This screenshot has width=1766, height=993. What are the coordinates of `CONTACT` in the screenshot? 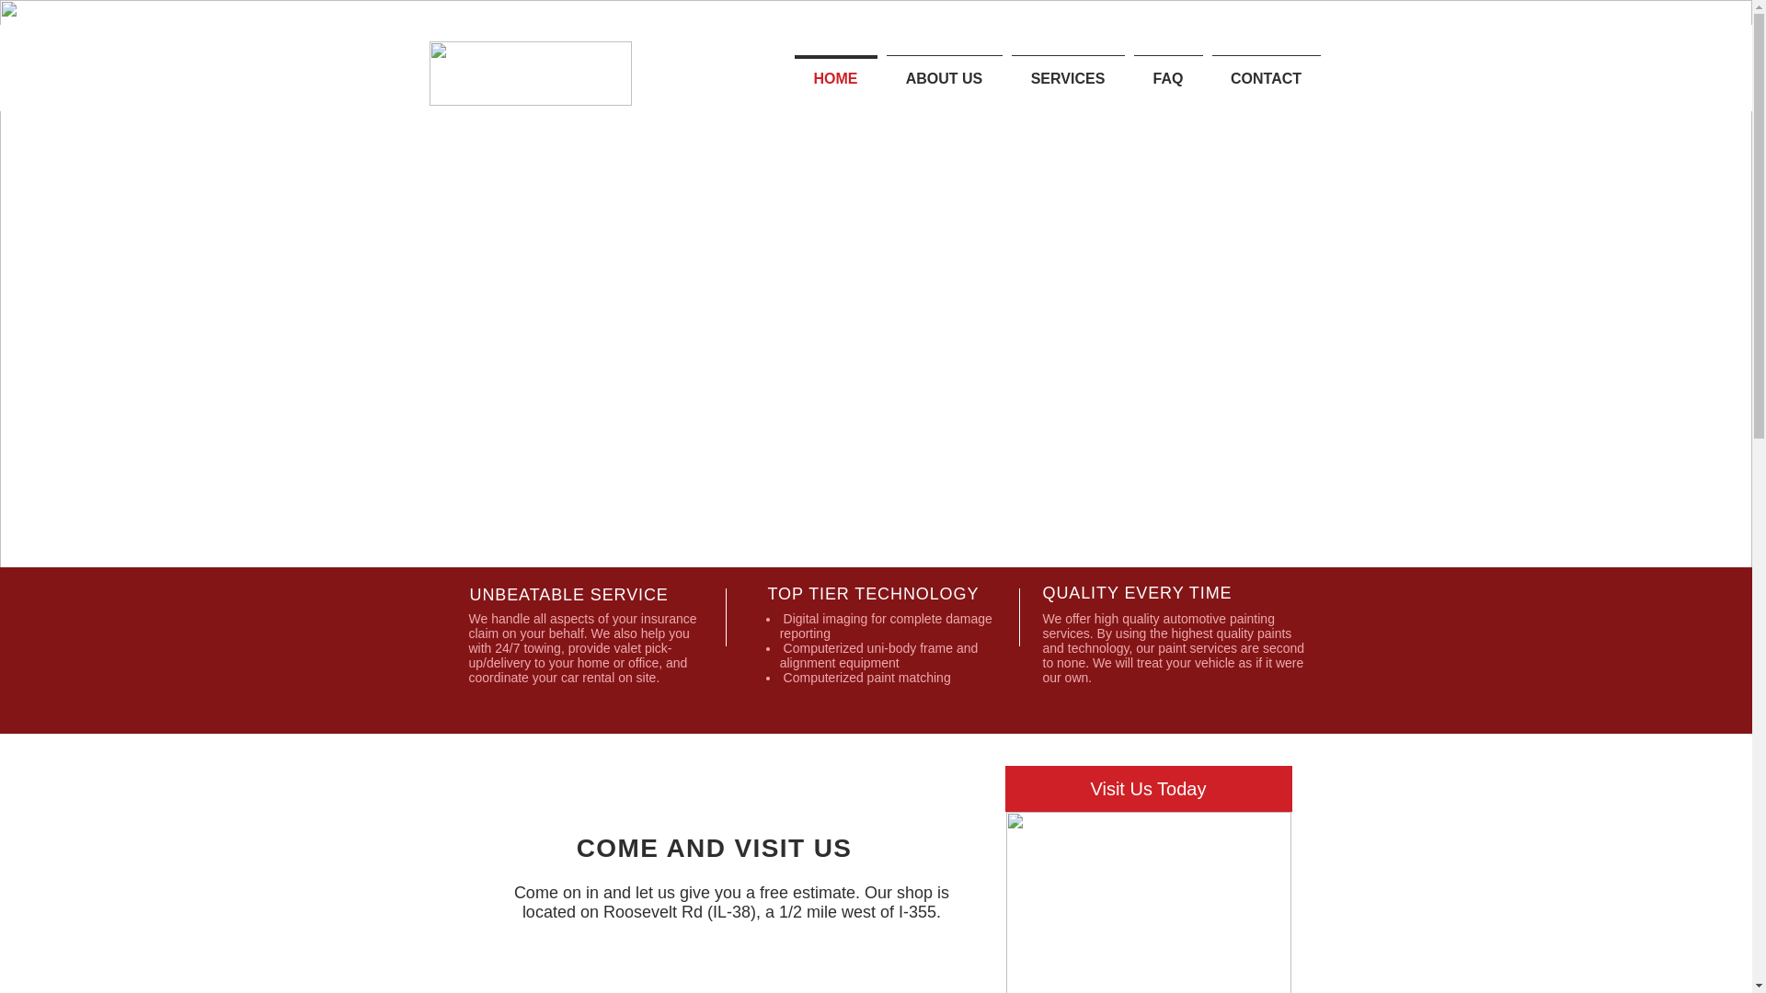 It's located at (1266, 70).